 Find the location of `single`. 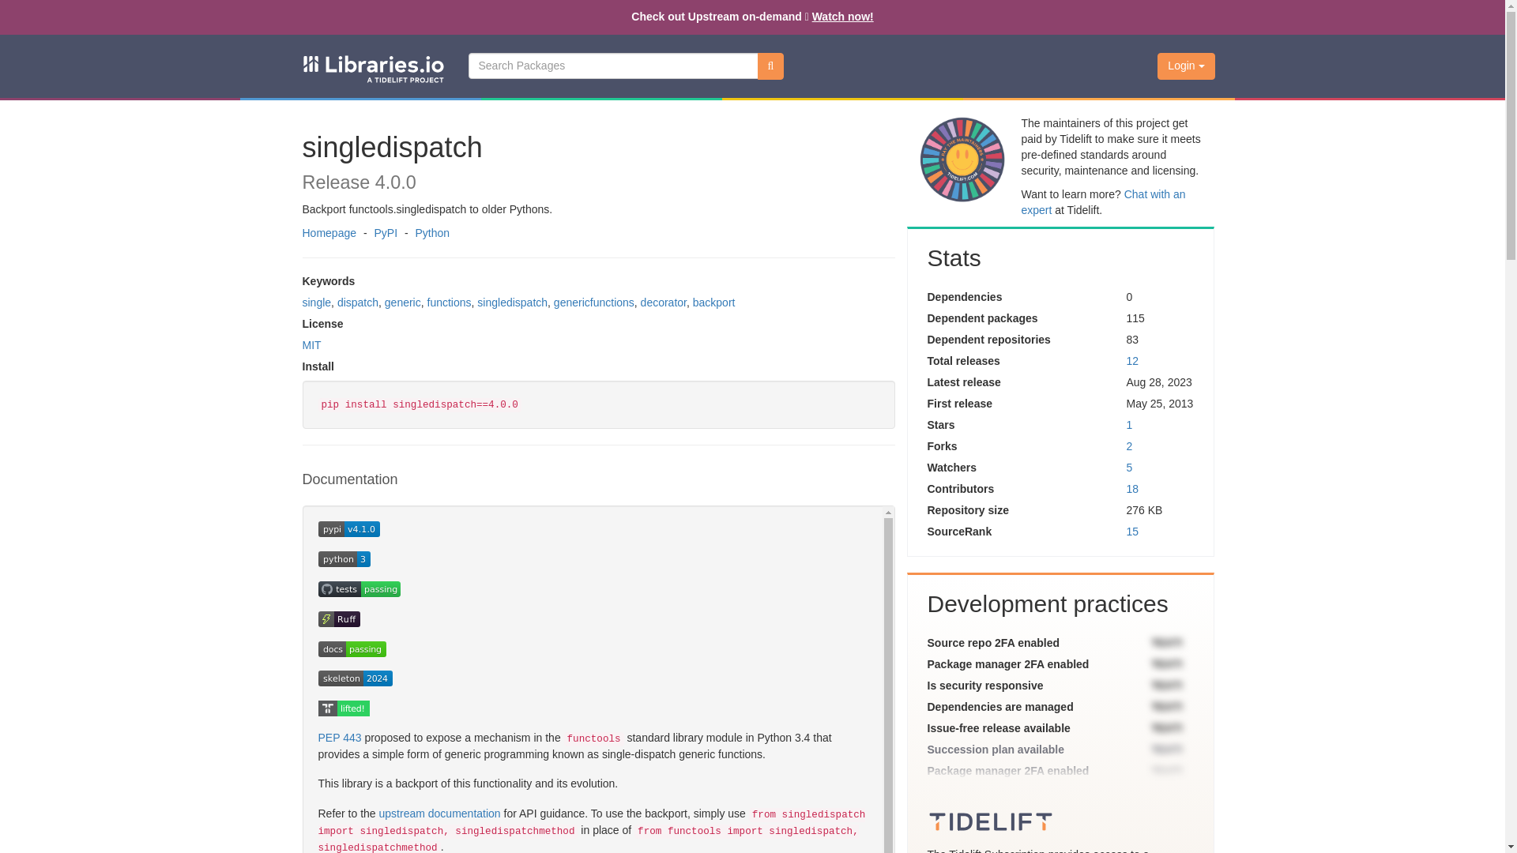

single is located at coordinates (316, 302).